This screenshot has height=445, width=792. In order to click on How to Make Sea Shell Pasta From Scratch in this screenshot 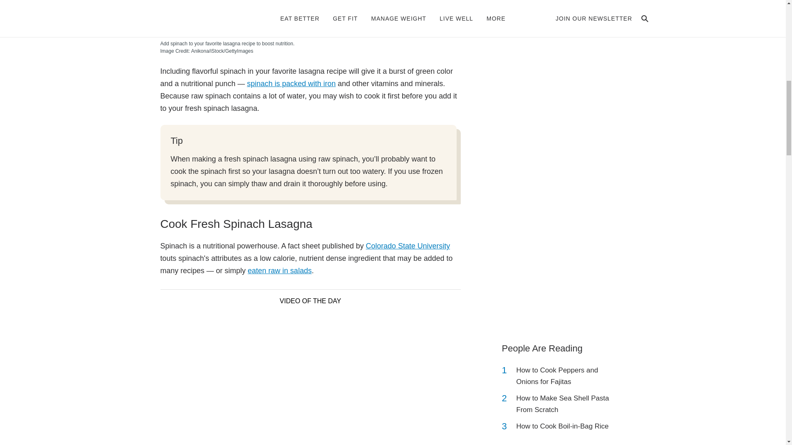, I will do `click(567, 404)`.